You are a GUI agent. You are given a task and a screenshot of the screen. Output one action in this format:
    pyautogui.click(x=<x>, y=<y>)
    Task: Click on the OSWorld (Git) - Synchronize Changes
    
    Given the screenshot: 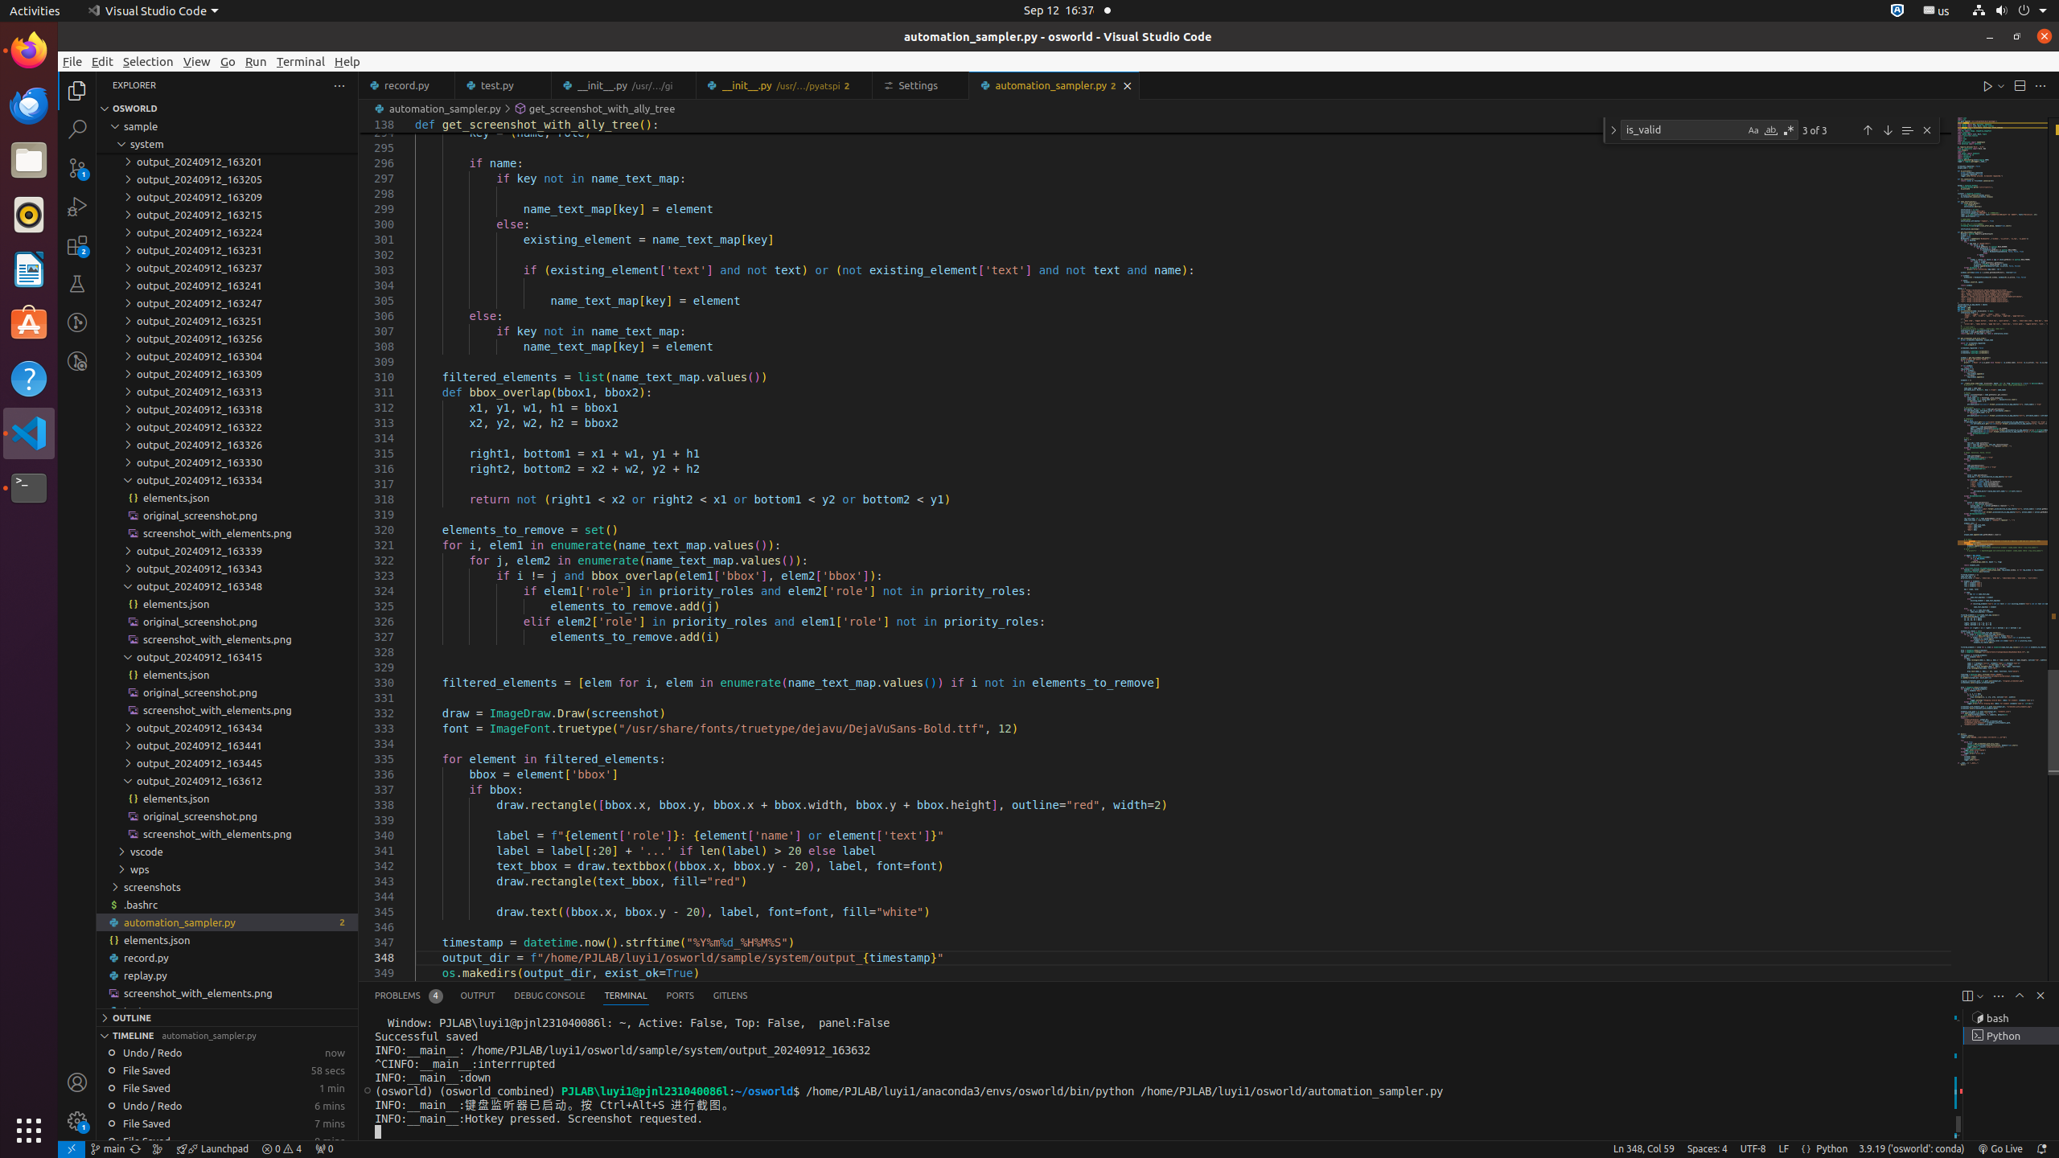 What is the action you would take?
    pyautogui.click(x=135, y=1149)
    